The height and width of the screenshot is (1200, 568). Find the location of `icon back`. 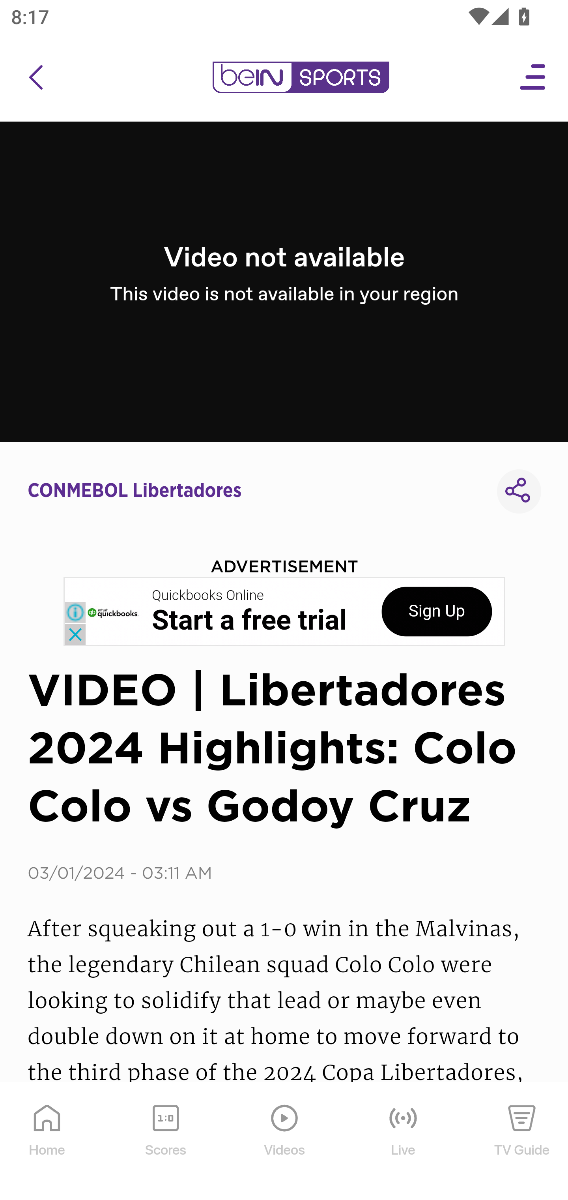

icon back is located at coordinates (35, 77).